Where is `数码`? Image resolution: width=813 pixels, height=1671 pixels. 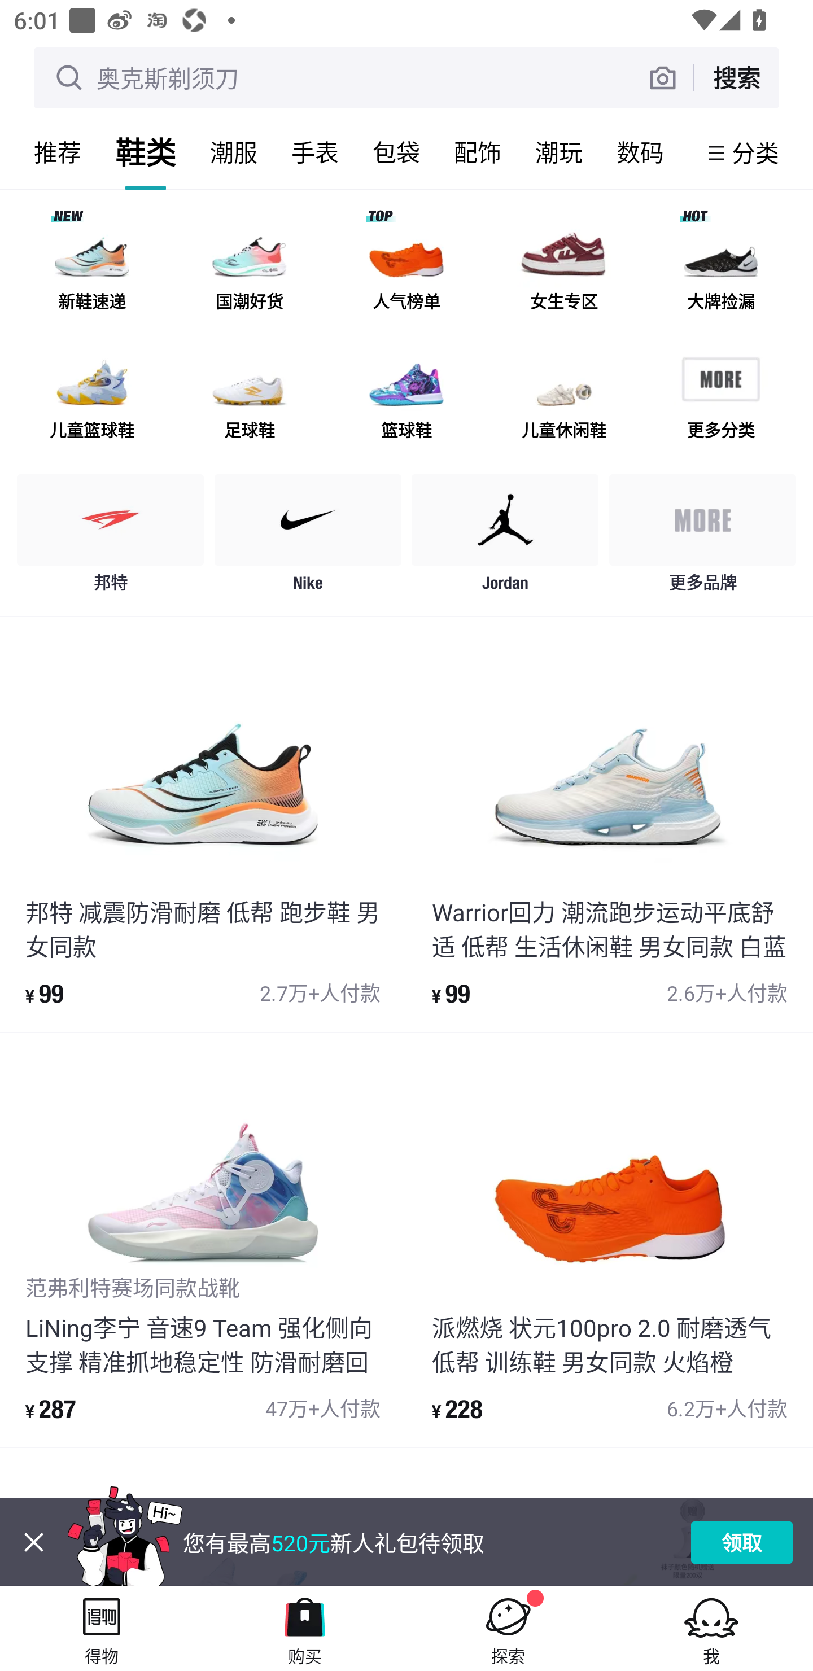 数码 is located at coordinates (640, 152).